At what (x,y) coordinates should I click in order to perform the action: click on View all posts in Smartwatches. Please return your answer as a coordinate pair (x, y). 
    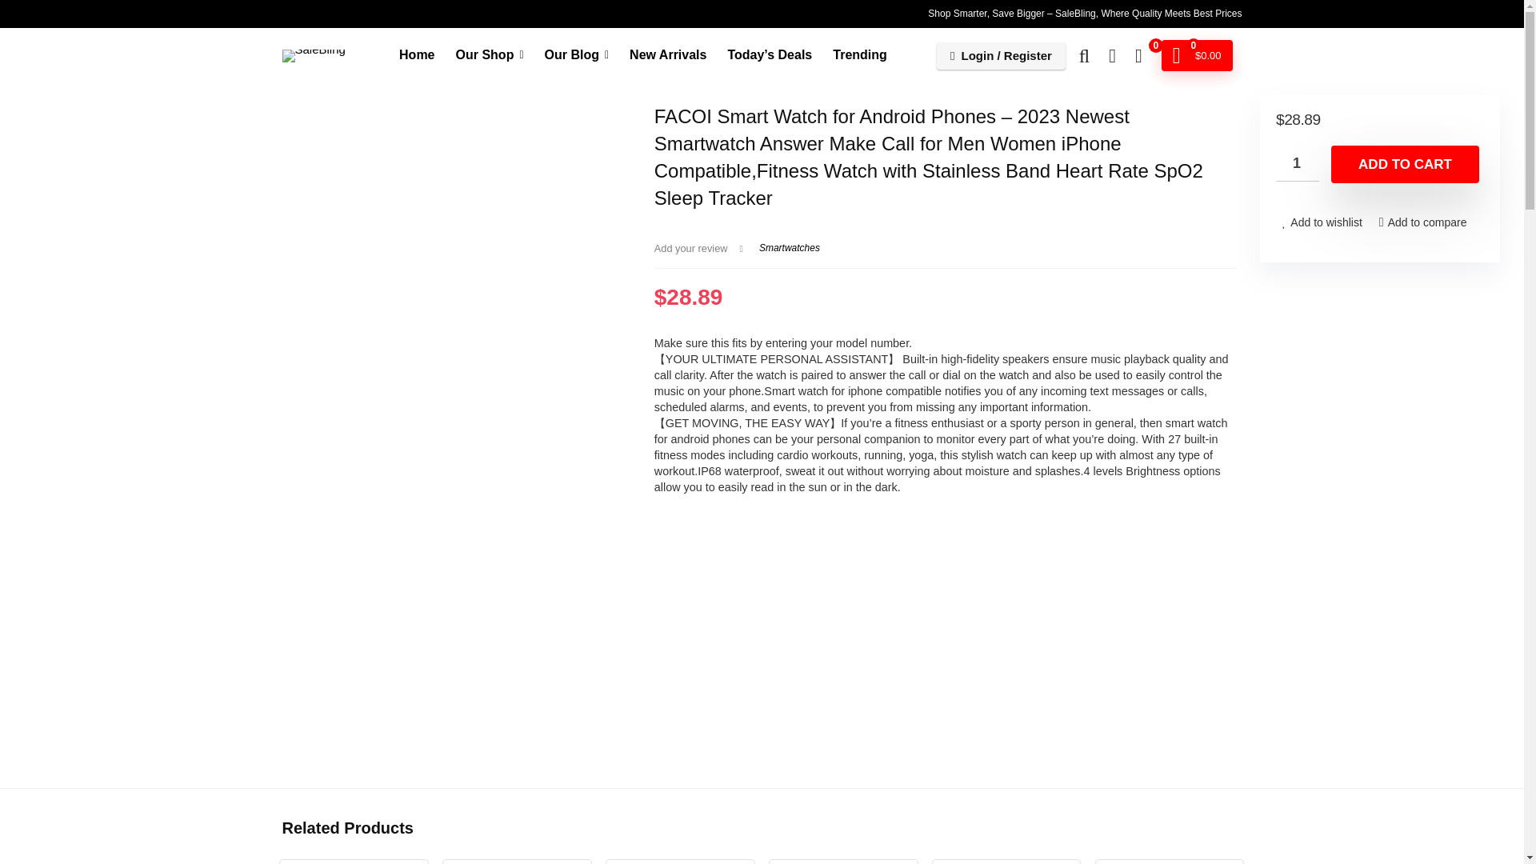
    Looking at the image, I should click on (789, 248).